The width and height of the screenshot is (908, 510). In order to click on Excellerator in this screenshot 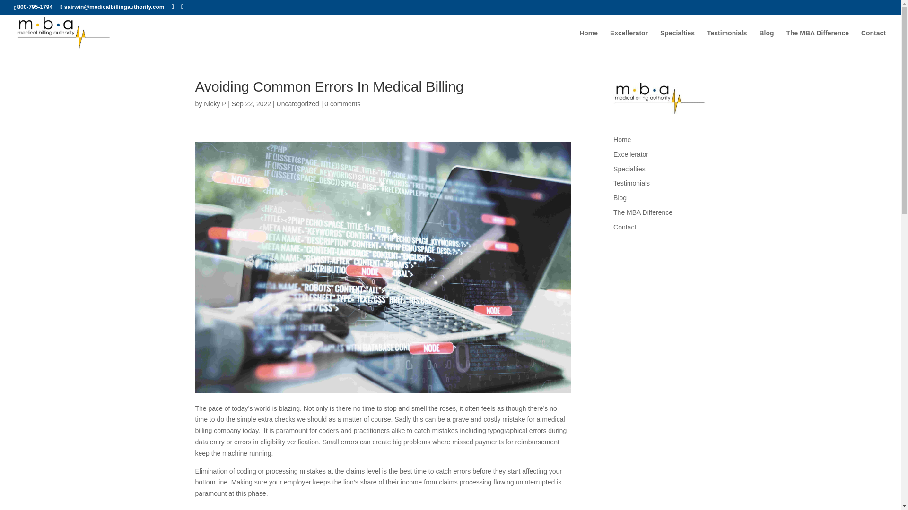, I will do `click(631, 154)`.